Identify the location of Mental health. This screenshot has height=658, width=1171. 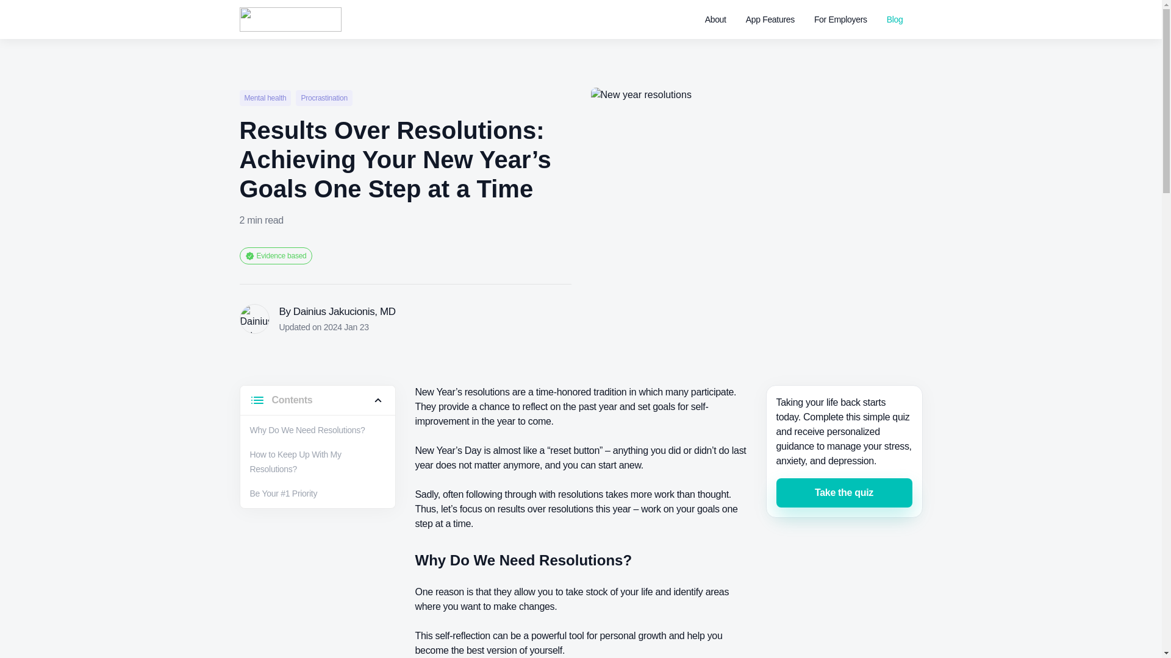
(265, 97).